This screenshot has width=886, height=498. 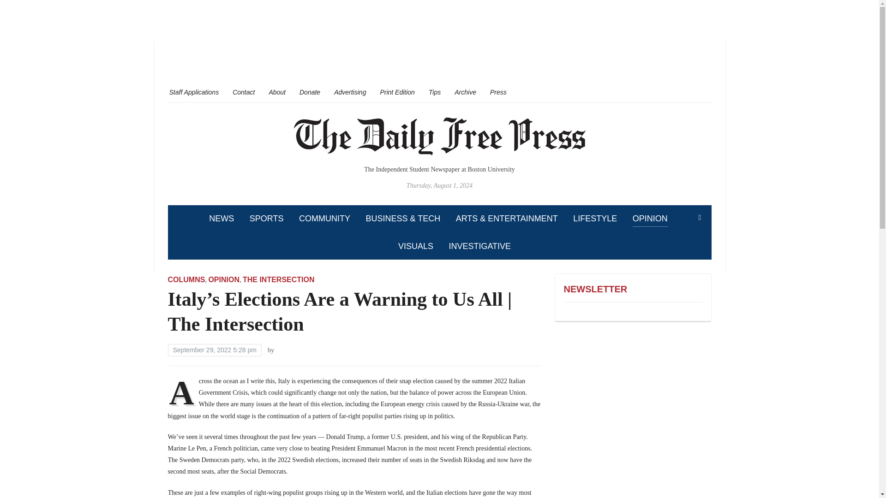 I want to click on About, so click(x=277, y=92).